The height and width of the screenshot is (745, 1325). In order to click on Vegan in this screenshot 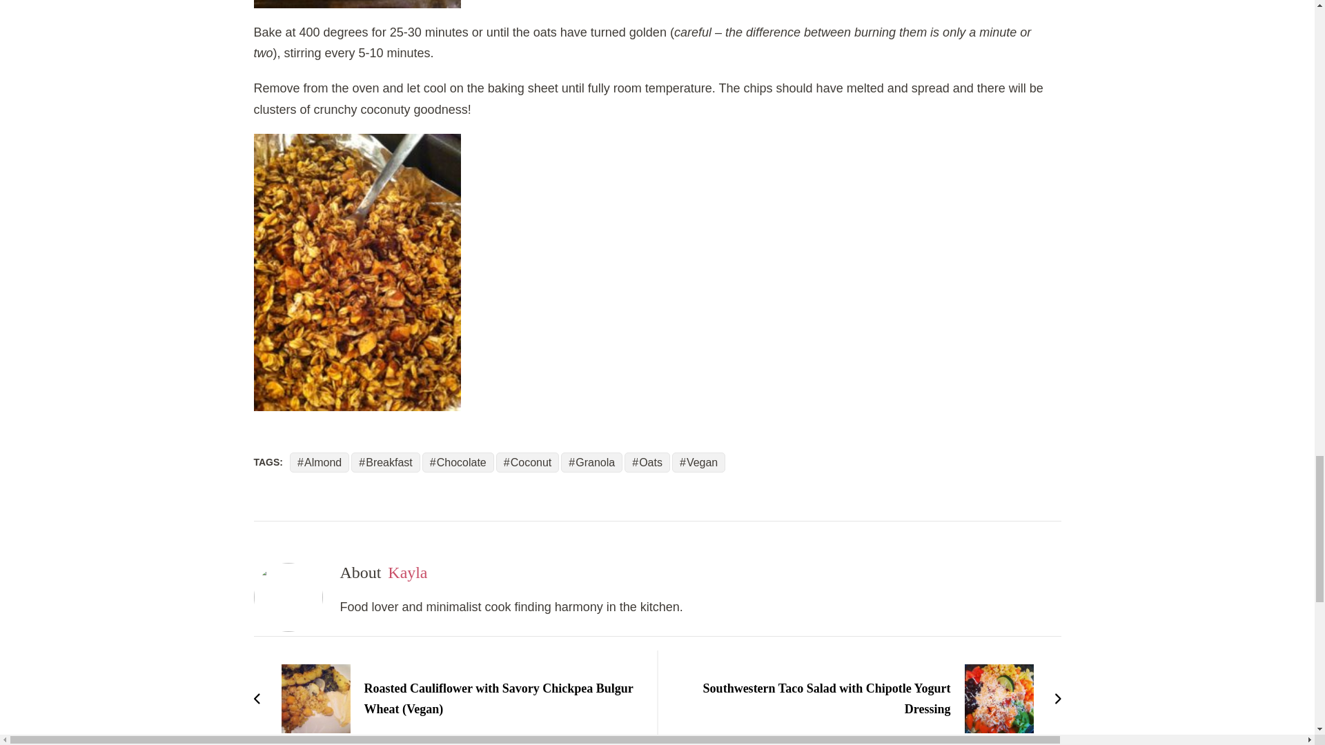, I will do `click(698, 462)`.